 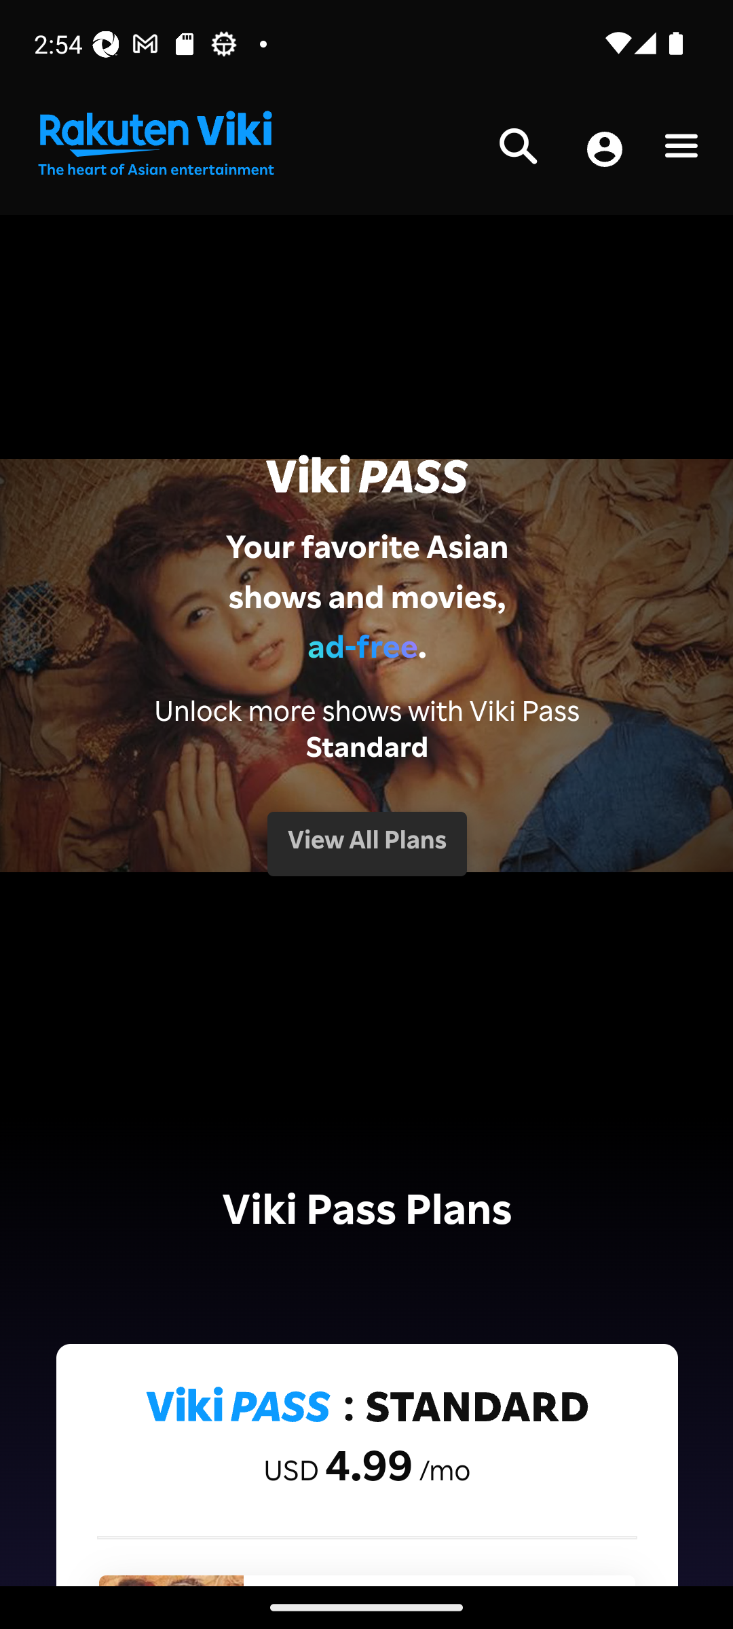 What do you see at coordinates (155, 144) in the screenshot?
I see `Go to homepage Rakuten Viki` at bounding box center [155, 144].